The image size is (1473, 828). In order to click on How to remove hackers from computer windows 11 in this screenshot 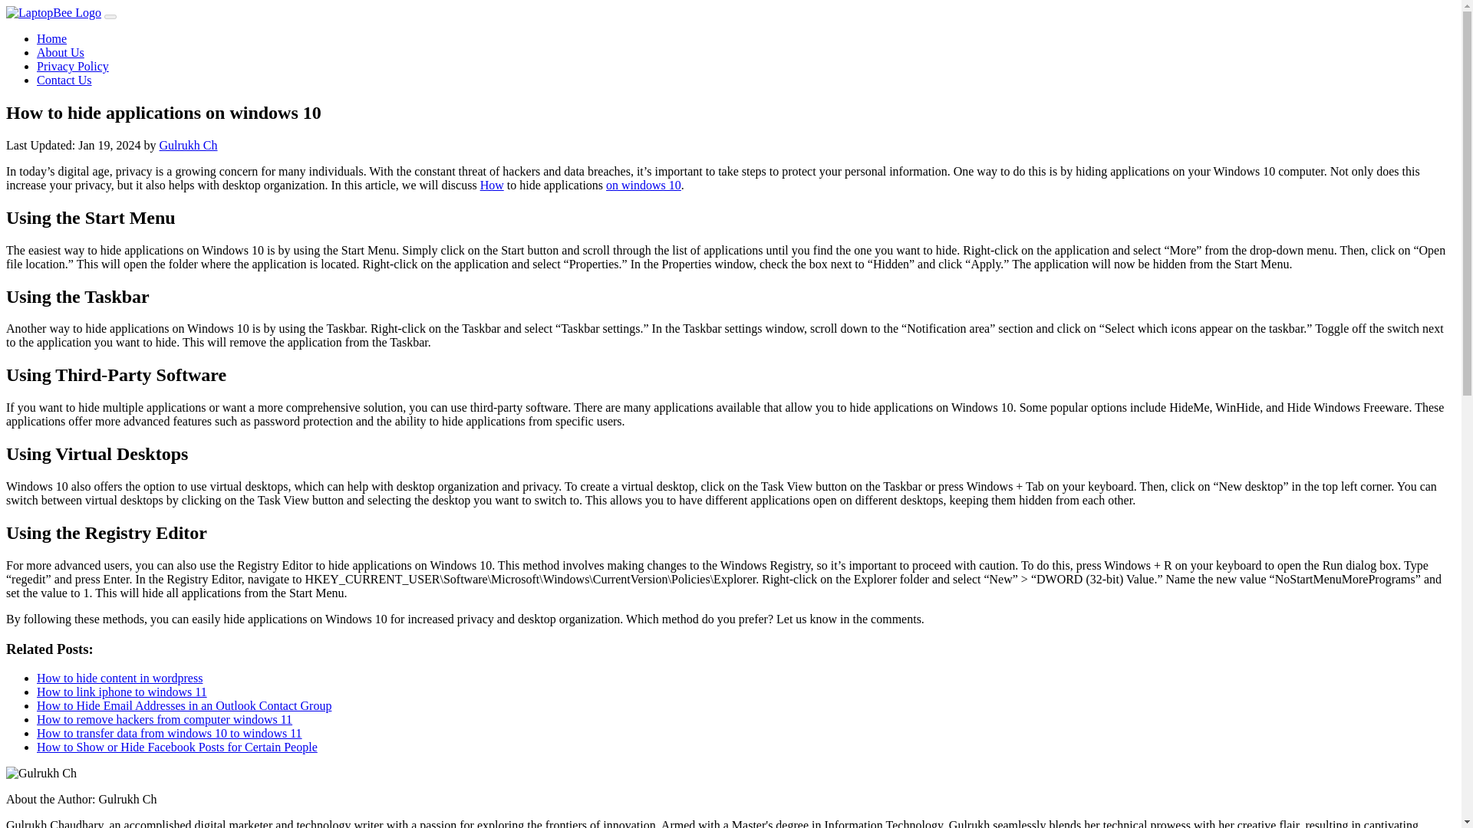, I will do `click(164, 719)`.